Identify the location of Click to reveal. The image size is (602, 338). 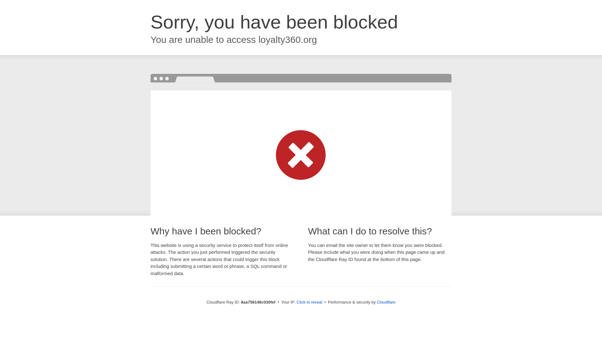
(309, 302).